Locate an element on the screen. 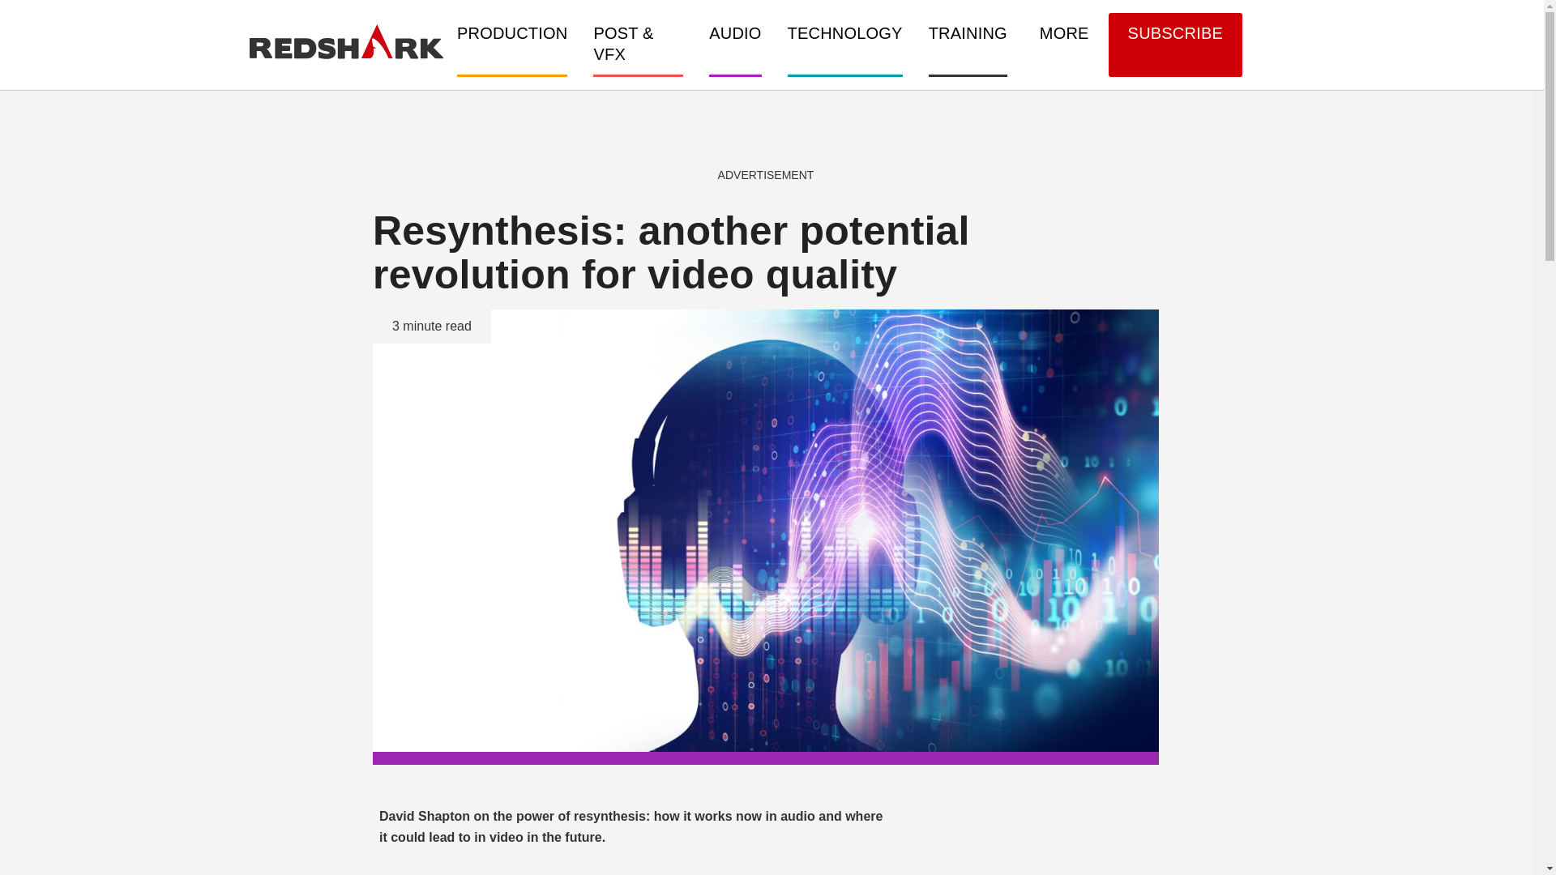  SUBSCRIBE is located at coordinates (1175, 45).